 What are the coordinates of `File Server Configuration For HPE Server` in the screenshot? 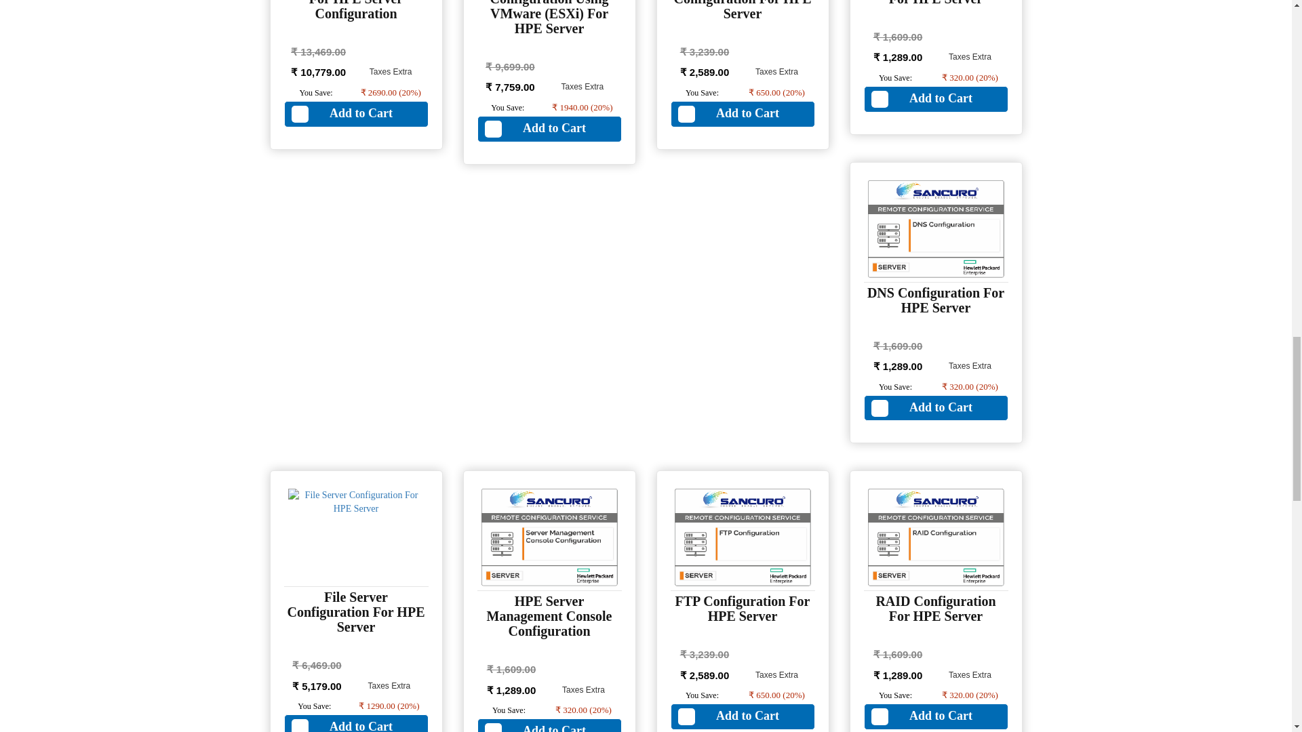 It's located at (357, 612).